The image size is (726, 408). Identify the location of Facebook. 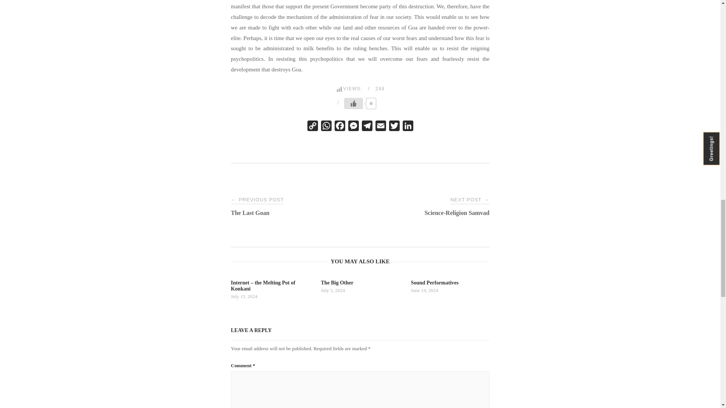
(339, 127).